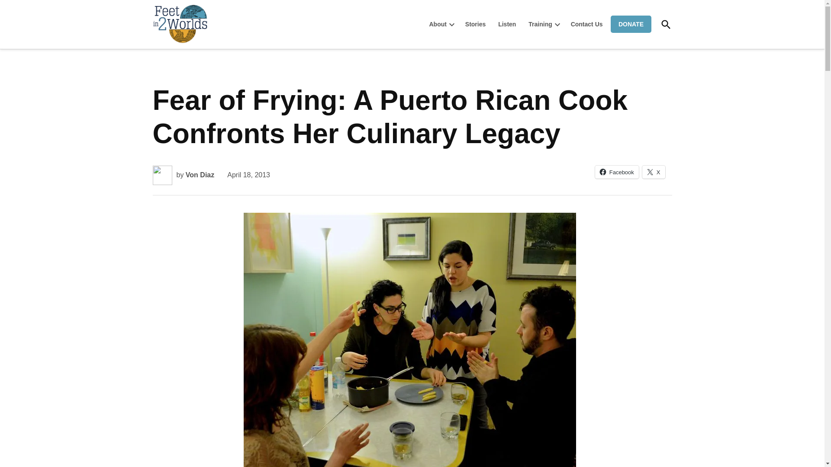  What do you see at coordinates (557, 24) in the screenshot?
I see `Open dropdown menu` at bounding box center [557, 24].